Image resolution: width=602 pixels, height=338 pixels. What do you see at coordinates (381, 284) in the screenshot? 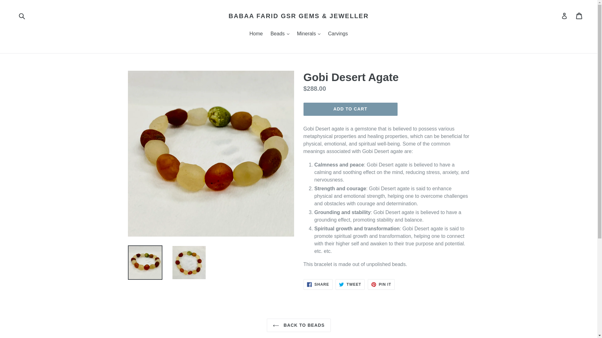
I see `Pin on Pinterest` at bounding box center [381, 284].